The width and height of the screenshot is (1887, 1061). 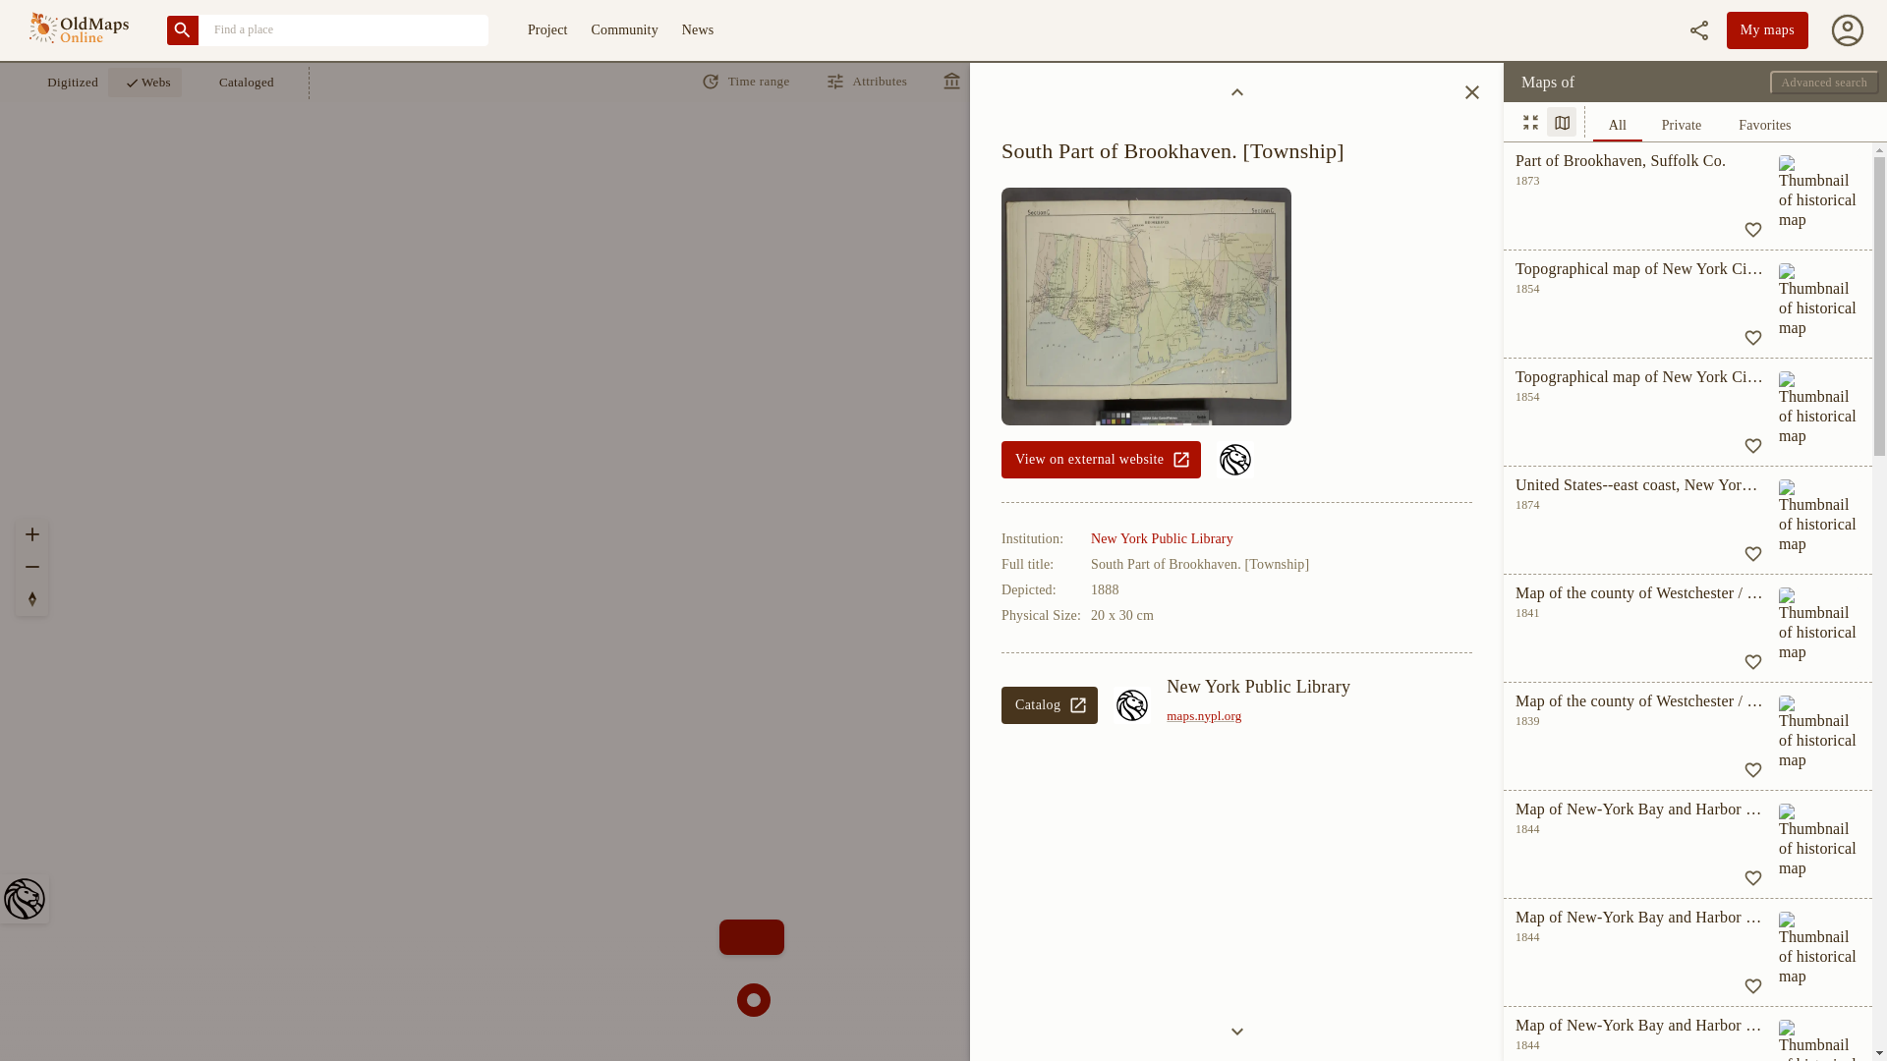 What do you see at coordinates (31, 566) in the screenshot?
I see `Zoom out` at bounding box center [31, 566].